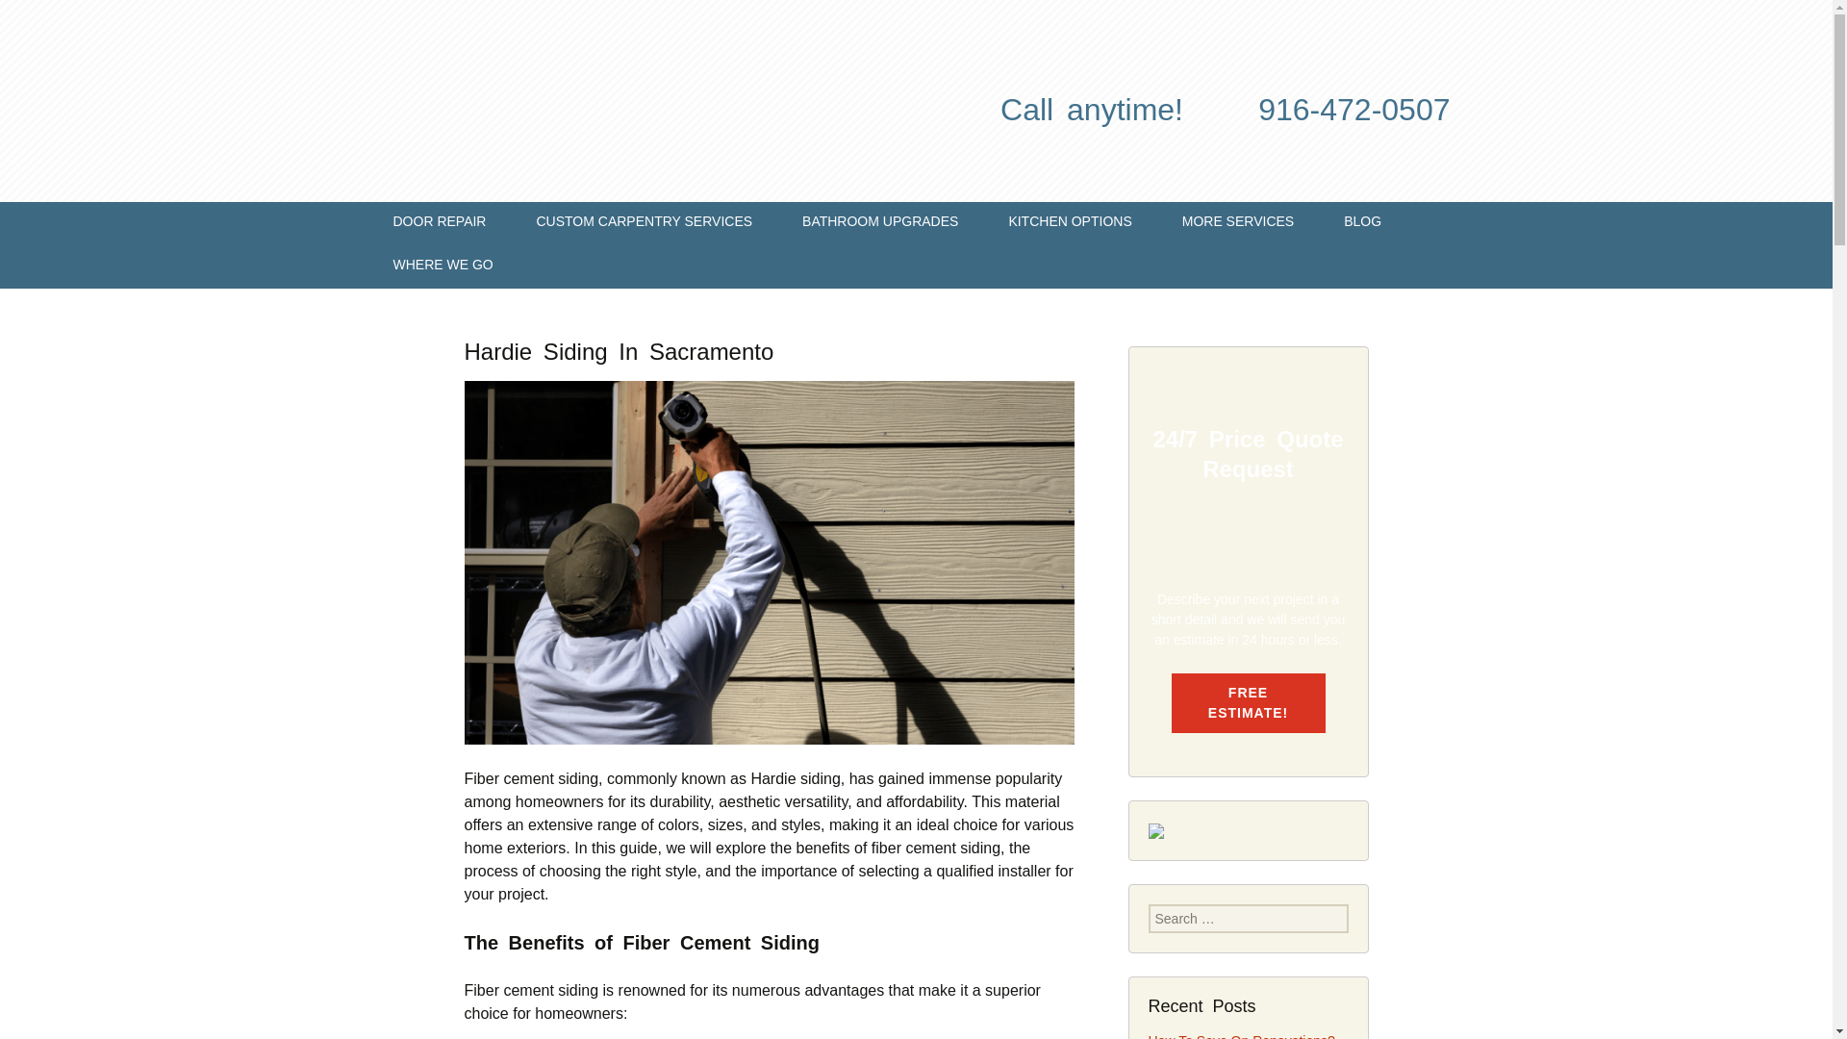 The width and height of the screenshot is (1847, 1039). Describe the element at coordinates (1237, 223) in the screenshot. I see `MORE SERVICES` at that location.